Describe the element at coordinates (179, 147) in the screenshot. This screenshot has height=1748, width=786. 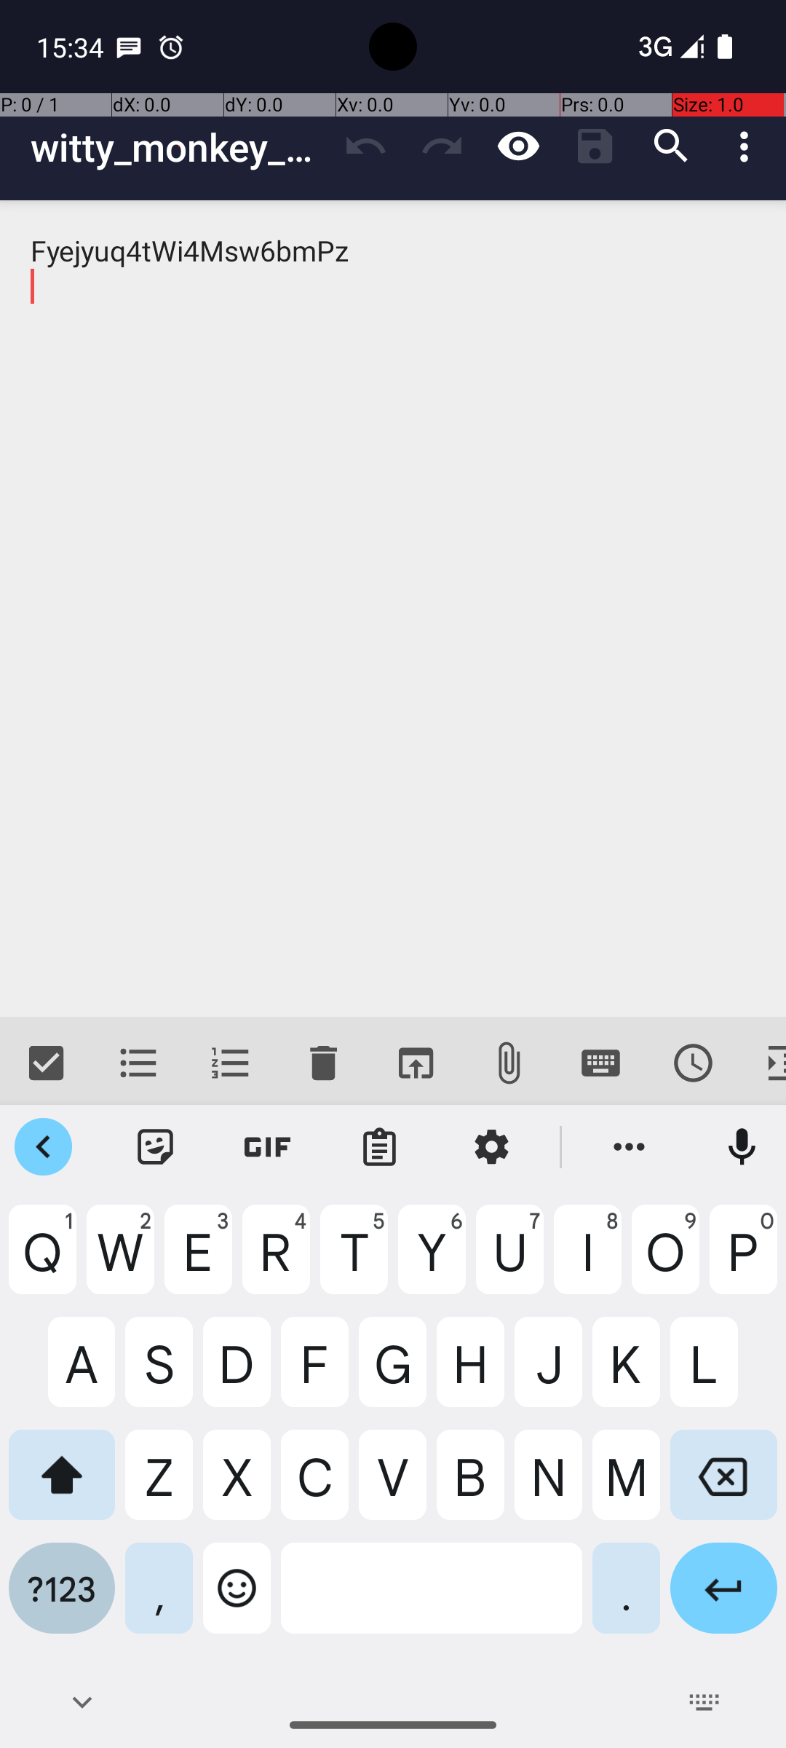
I see `witty_monkey_final` at that location.